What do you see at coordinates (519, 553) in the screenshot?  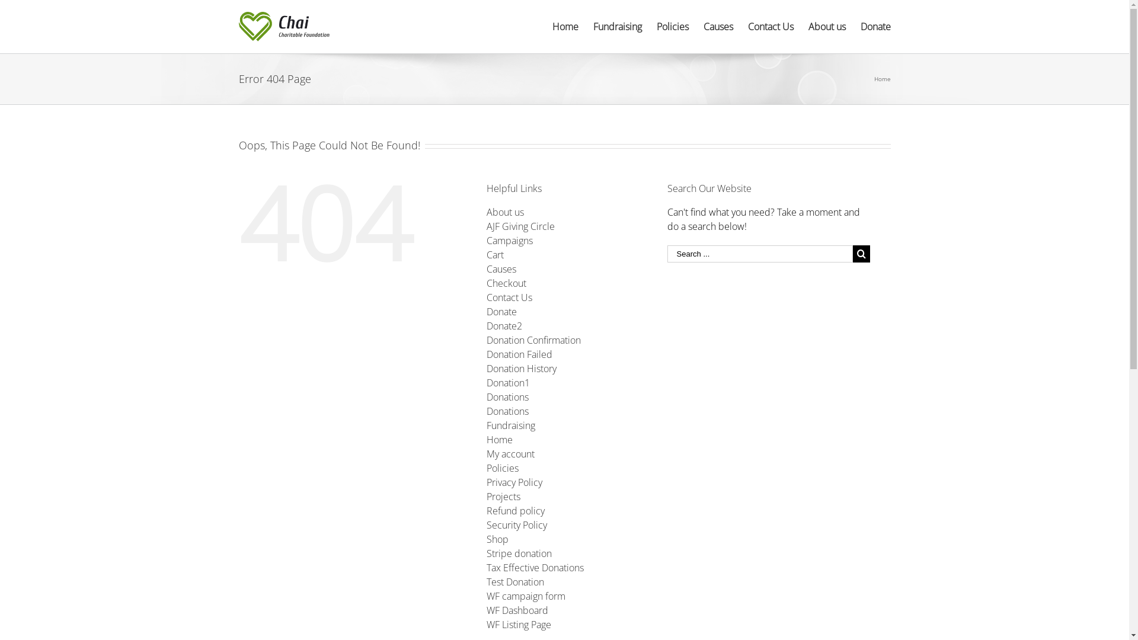 I see `Stripe donation` at bounding box center [519, 553].